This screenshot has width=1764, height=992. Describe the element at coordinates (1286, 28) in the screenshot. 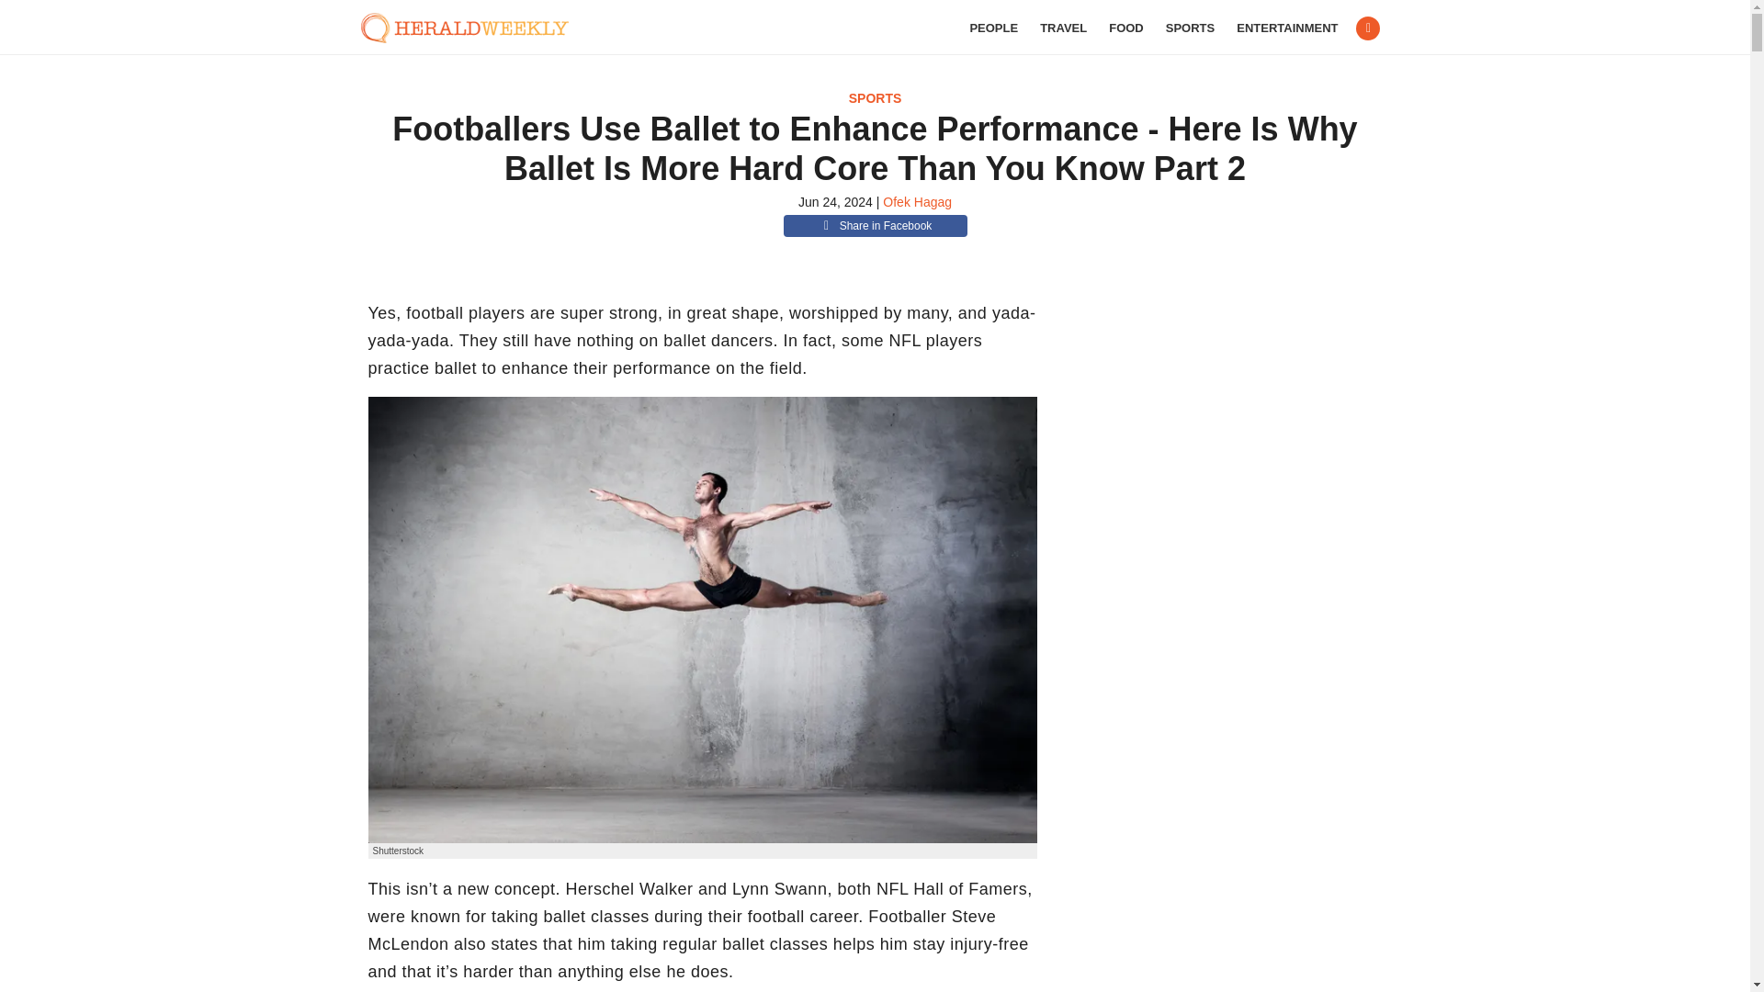

I see `ENTERTAINMENT` at that location.